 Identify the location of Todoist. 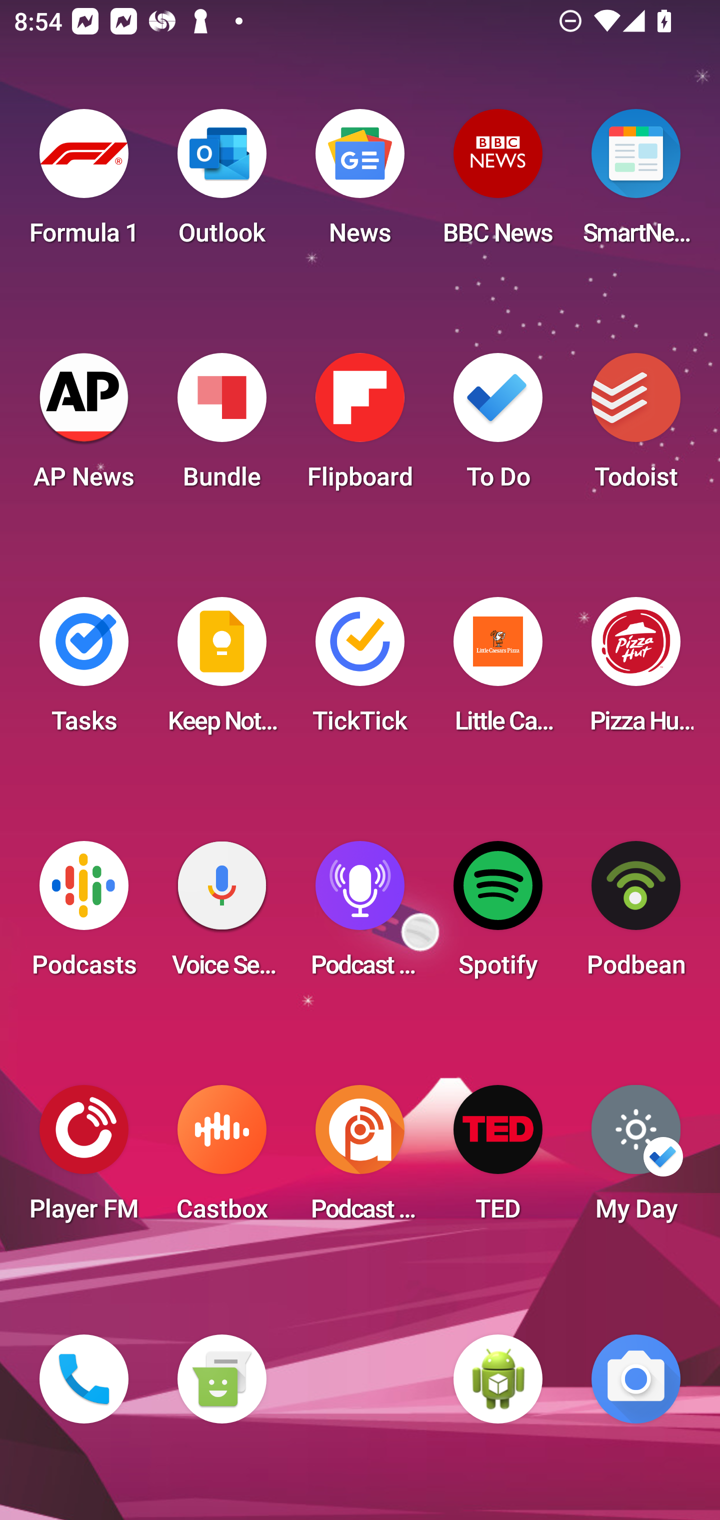
(636, 427).